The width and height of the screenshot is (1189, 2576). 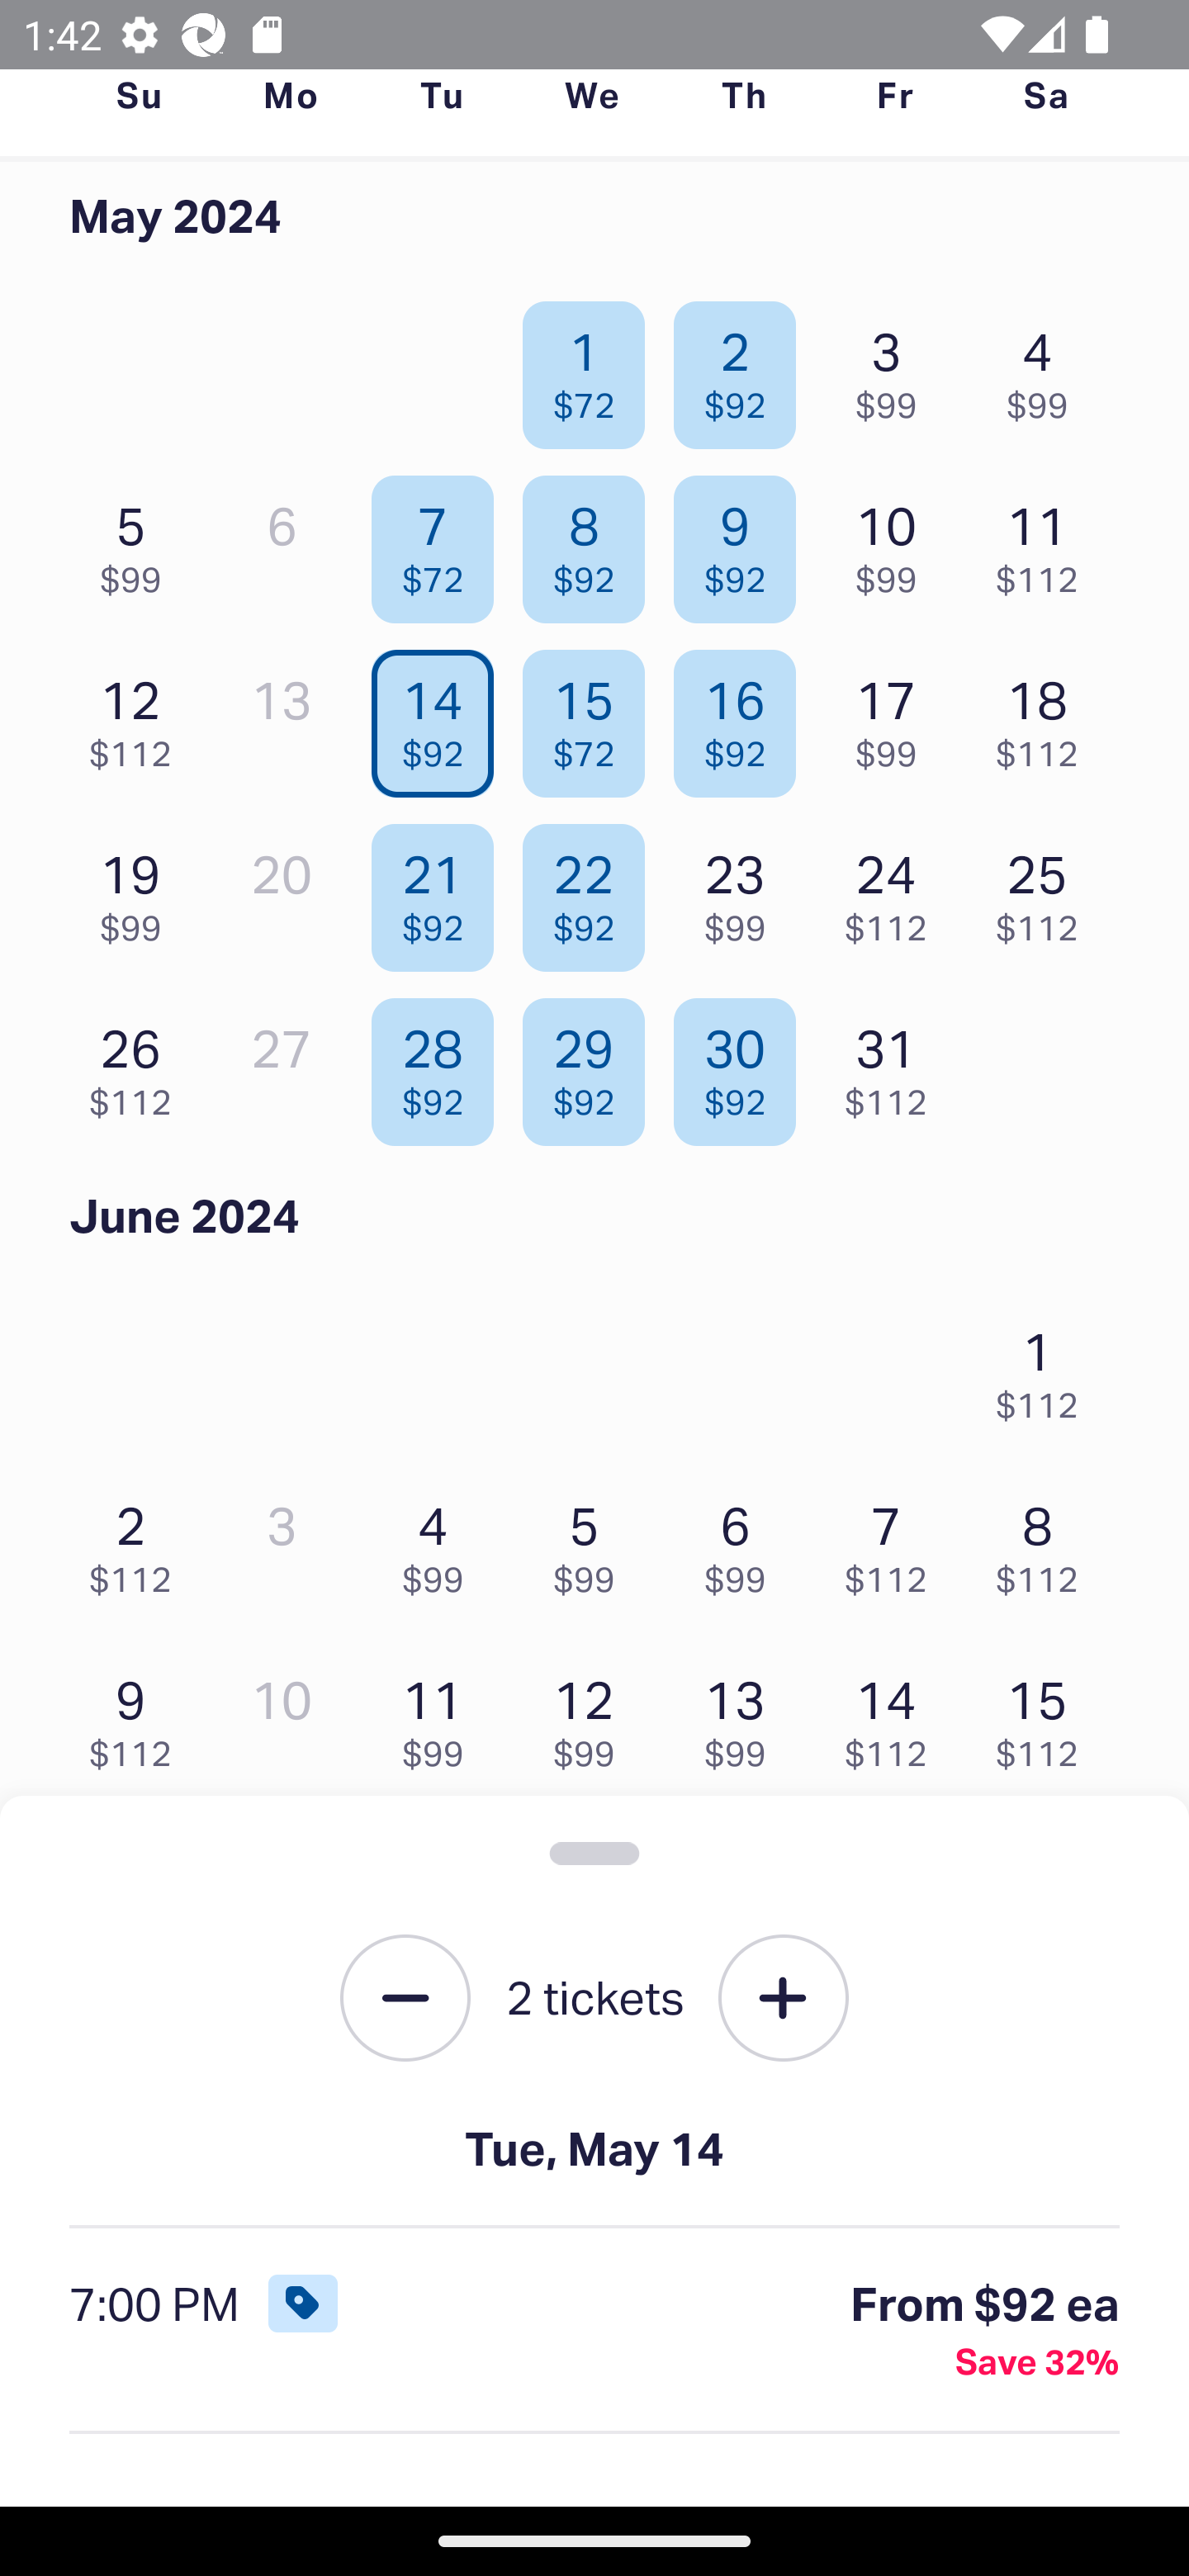 I want to click on 5 $99, so click(x=139, y=542).